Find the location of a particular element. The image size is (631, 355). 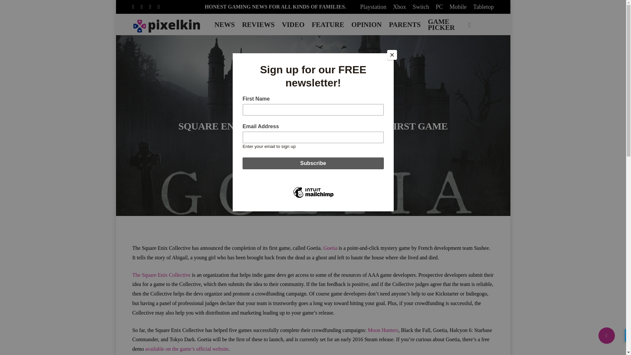

PARENTS is located at coordinates (405, 24).